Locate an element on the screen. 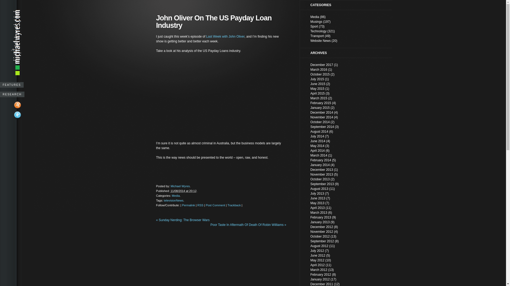 This screenshot has height=286, width=510. August 2013 is located at coordinates (319, 189).